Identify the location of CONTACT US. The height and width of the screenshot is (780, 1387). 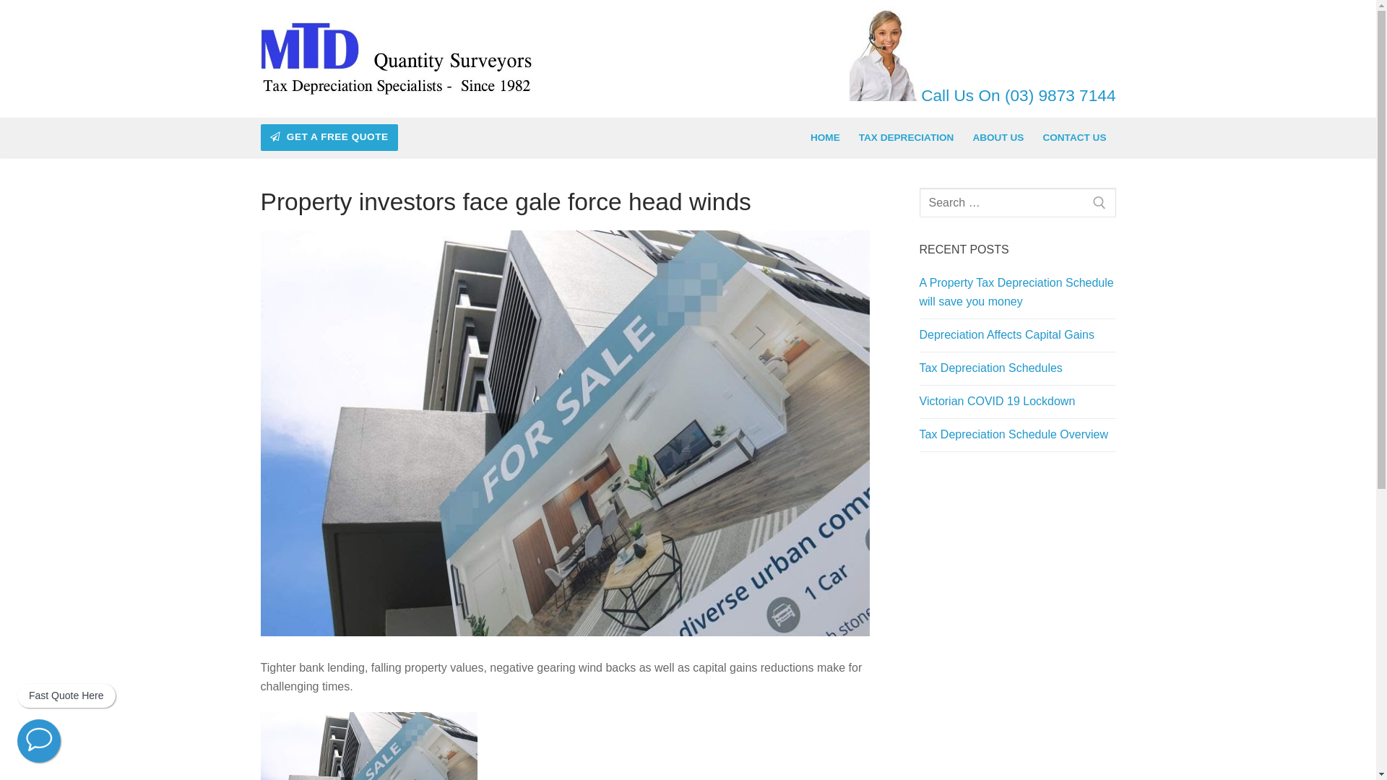
(1074, 138).